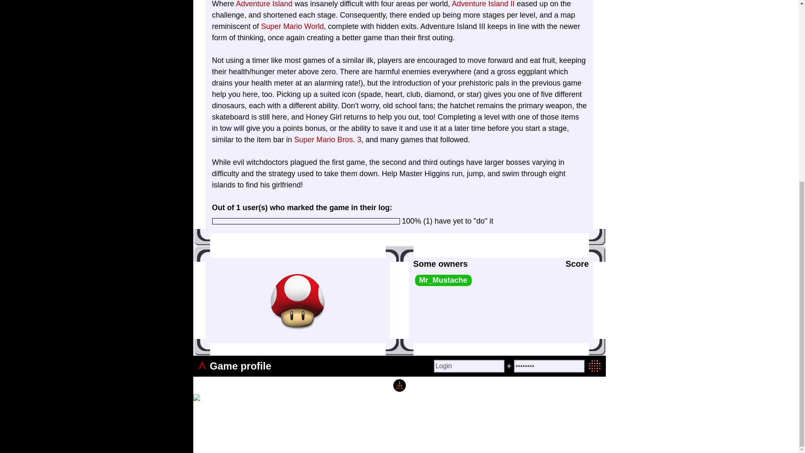 The image size is (805, 453). What do you see at coordinates (549, 366) in the screenshot?
I see `Password` at bounding box center [549, 366].